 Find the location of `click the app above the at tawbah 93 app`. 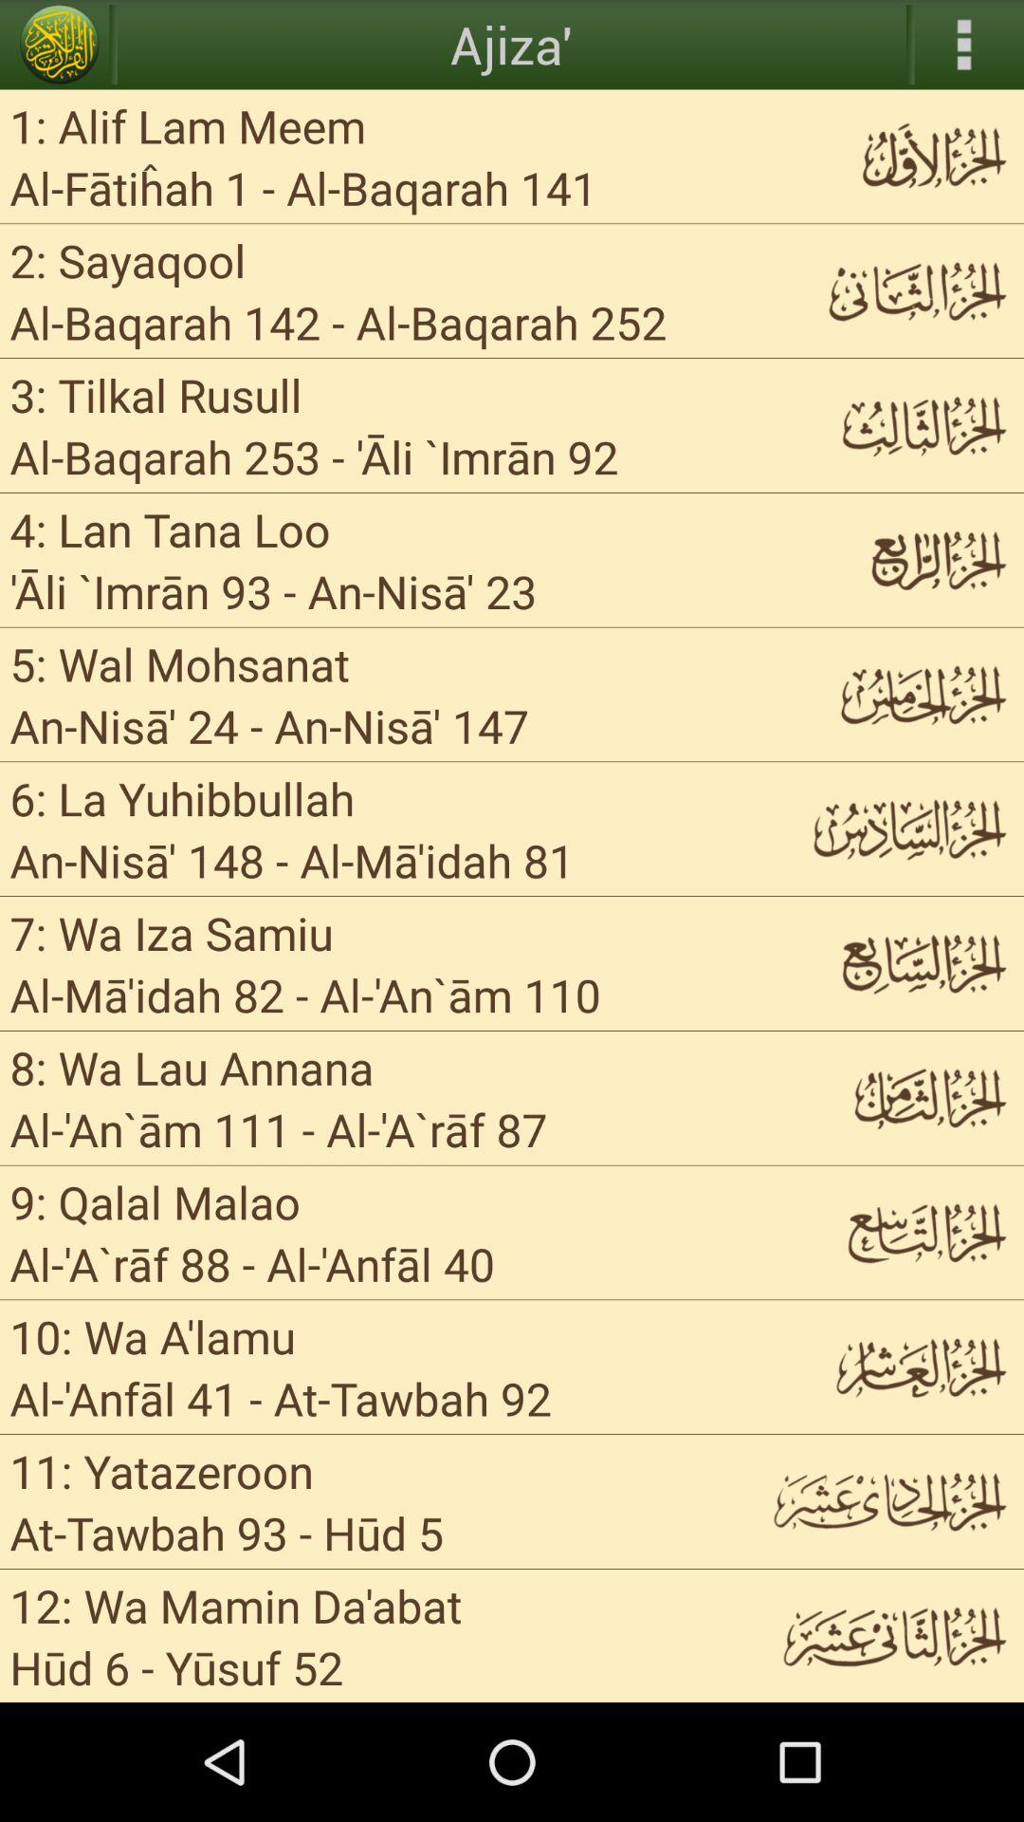

click the app above the at tawbah 93 app is located at coordinates (161, 1471).